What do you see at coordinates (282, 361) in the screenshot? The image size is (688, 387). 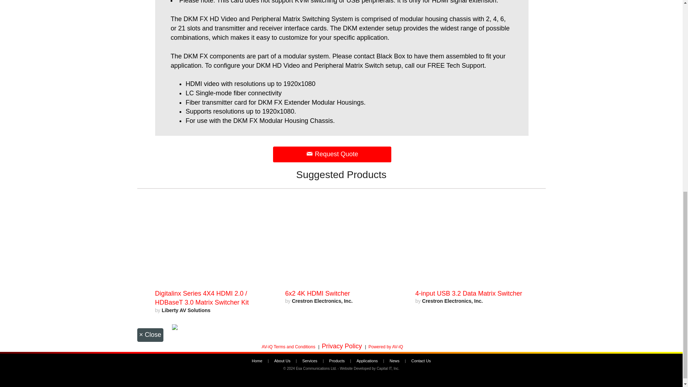 I see `About Us` at bounding box center [282, 361].